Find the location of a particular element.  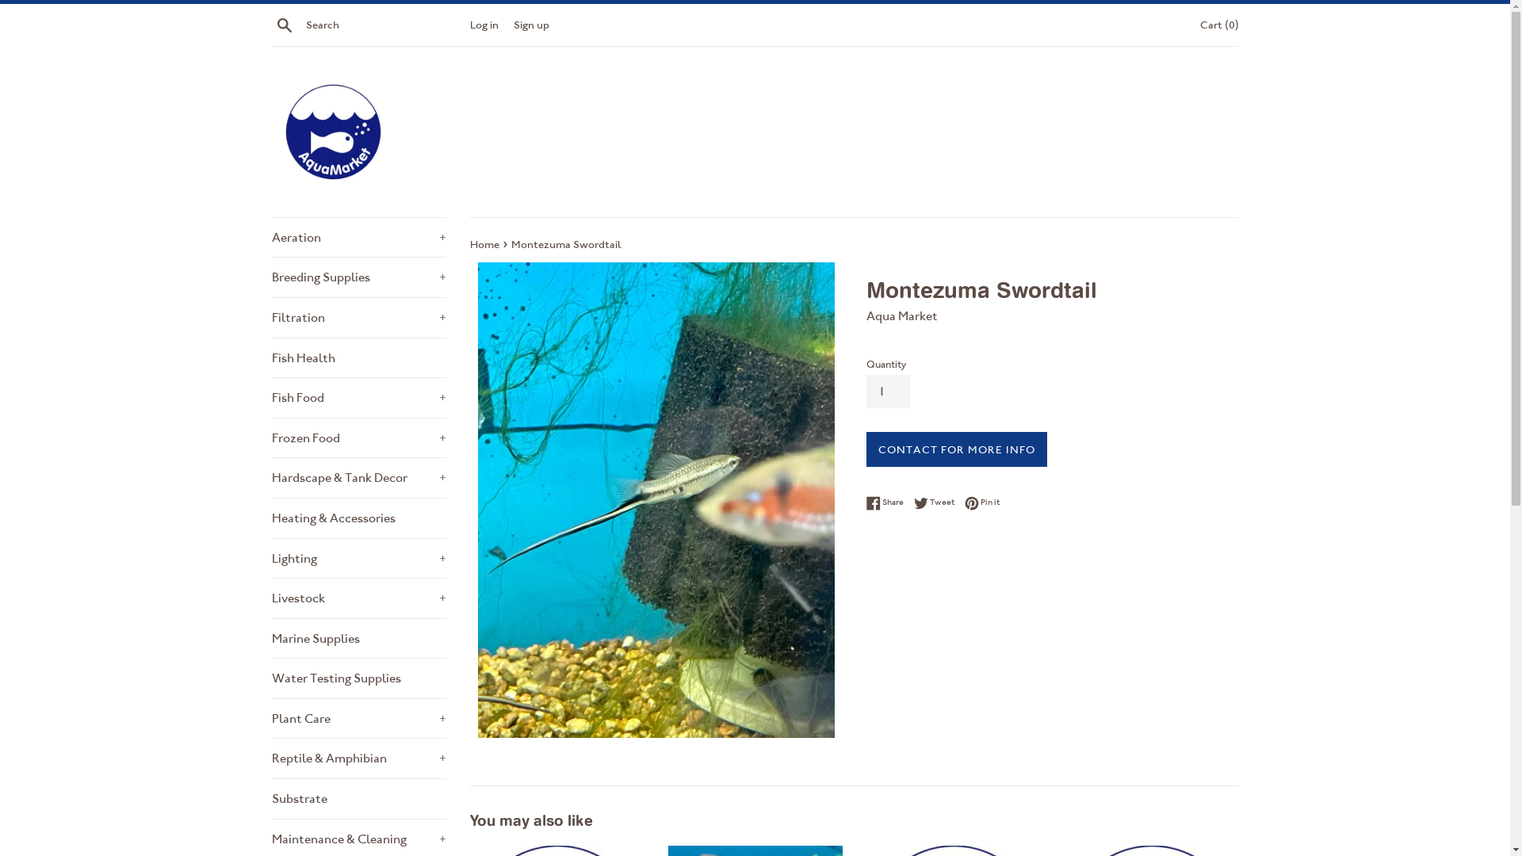

Water Testing Supplies is located at coordinates (358, 678).